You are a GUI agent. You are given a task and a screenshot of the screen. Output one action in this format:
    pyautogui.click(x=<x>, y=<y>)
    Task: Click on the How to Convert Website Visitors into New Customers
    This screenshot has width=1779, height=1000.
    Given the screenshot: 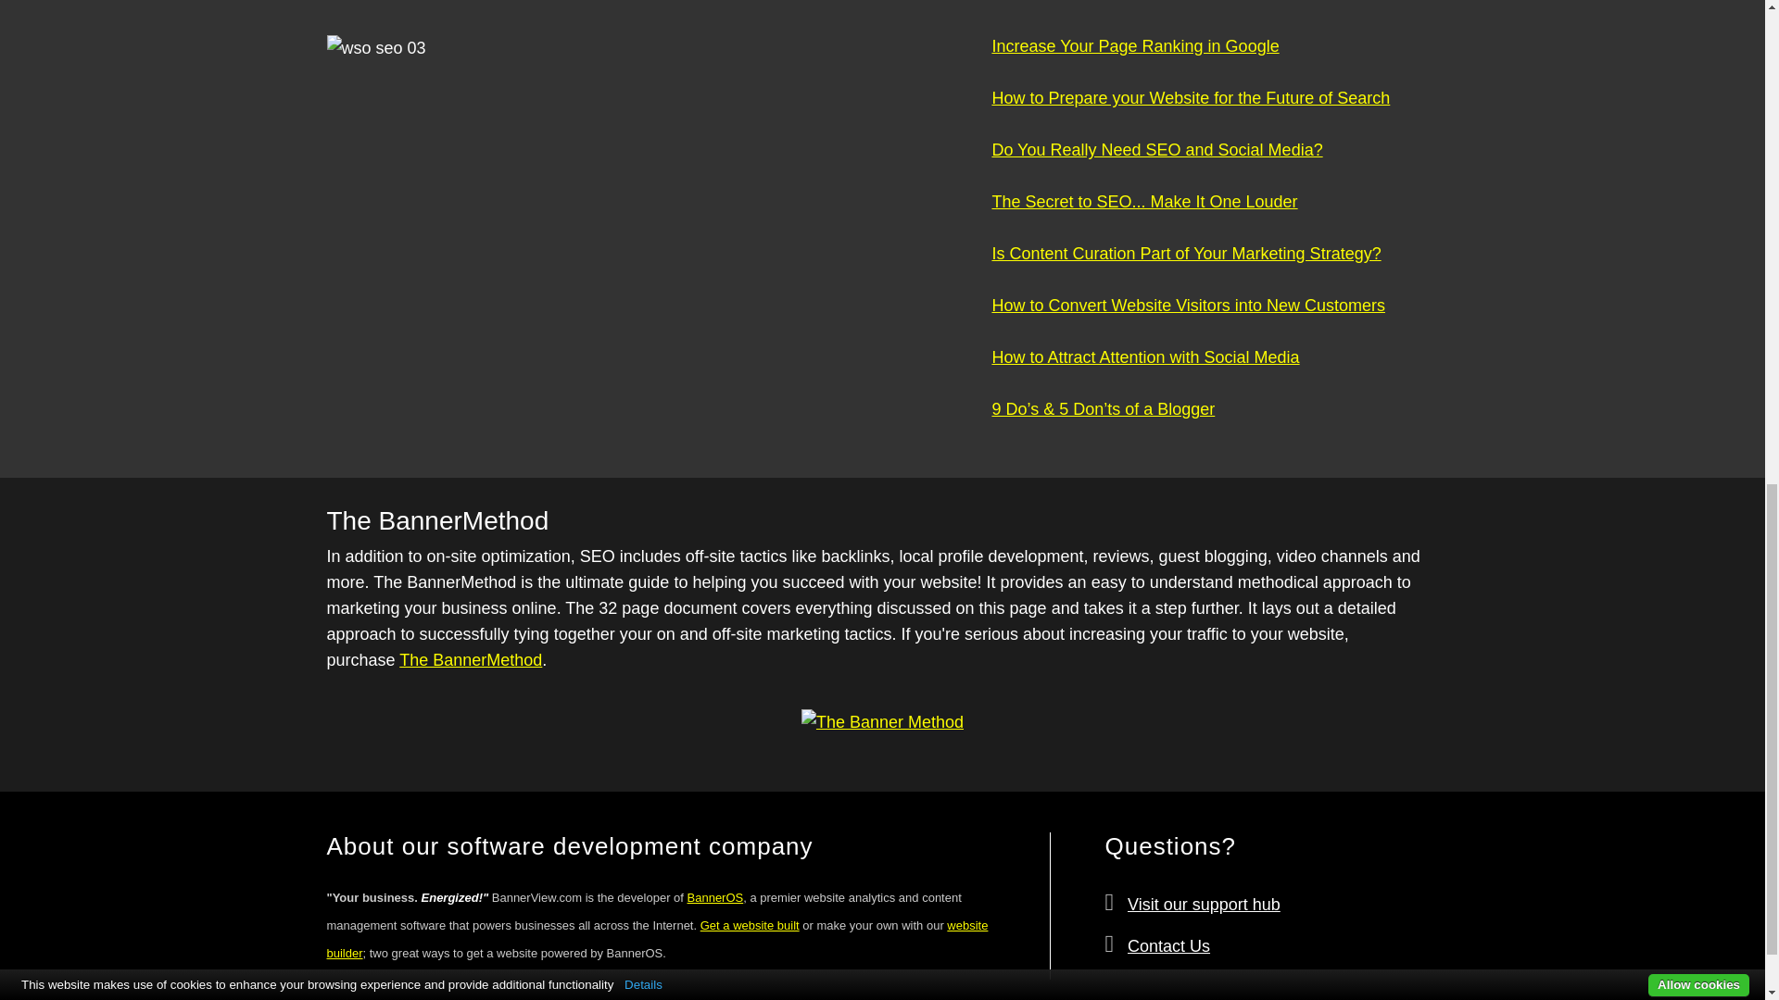 What is the action you would take?
    pyautogui.click(x=1188, y=319)
    